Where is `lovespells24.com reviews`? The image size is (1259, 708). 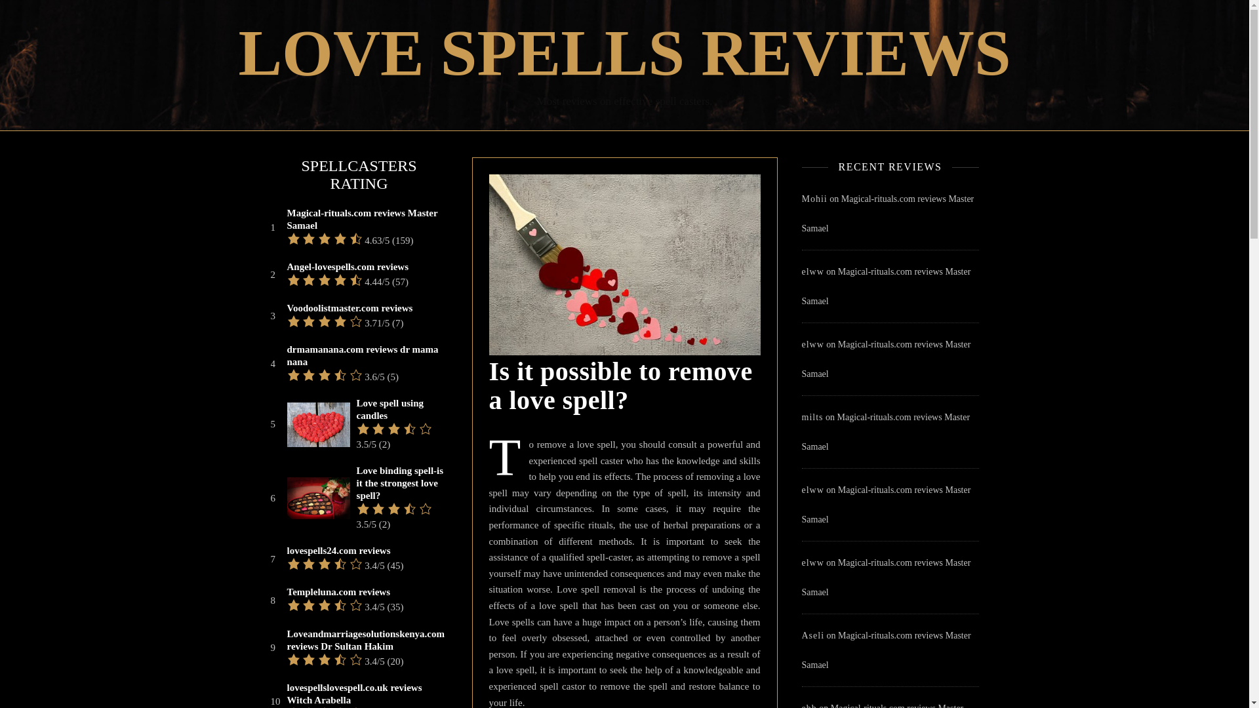 lovespells24.com reviews is located at coordinates (338, 551).